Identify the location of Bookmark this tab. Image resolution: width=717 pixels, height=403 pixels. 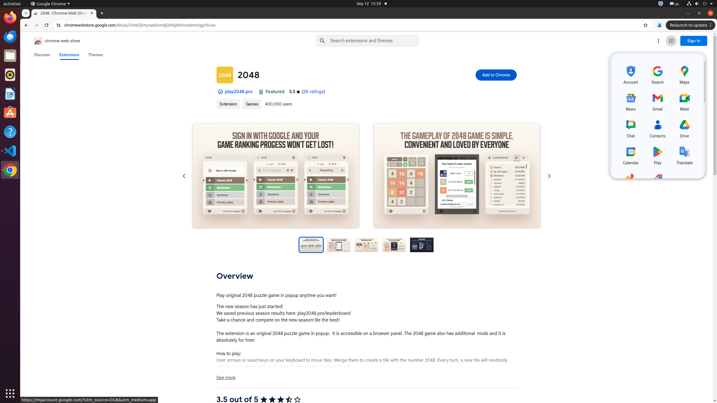
(646, 25).